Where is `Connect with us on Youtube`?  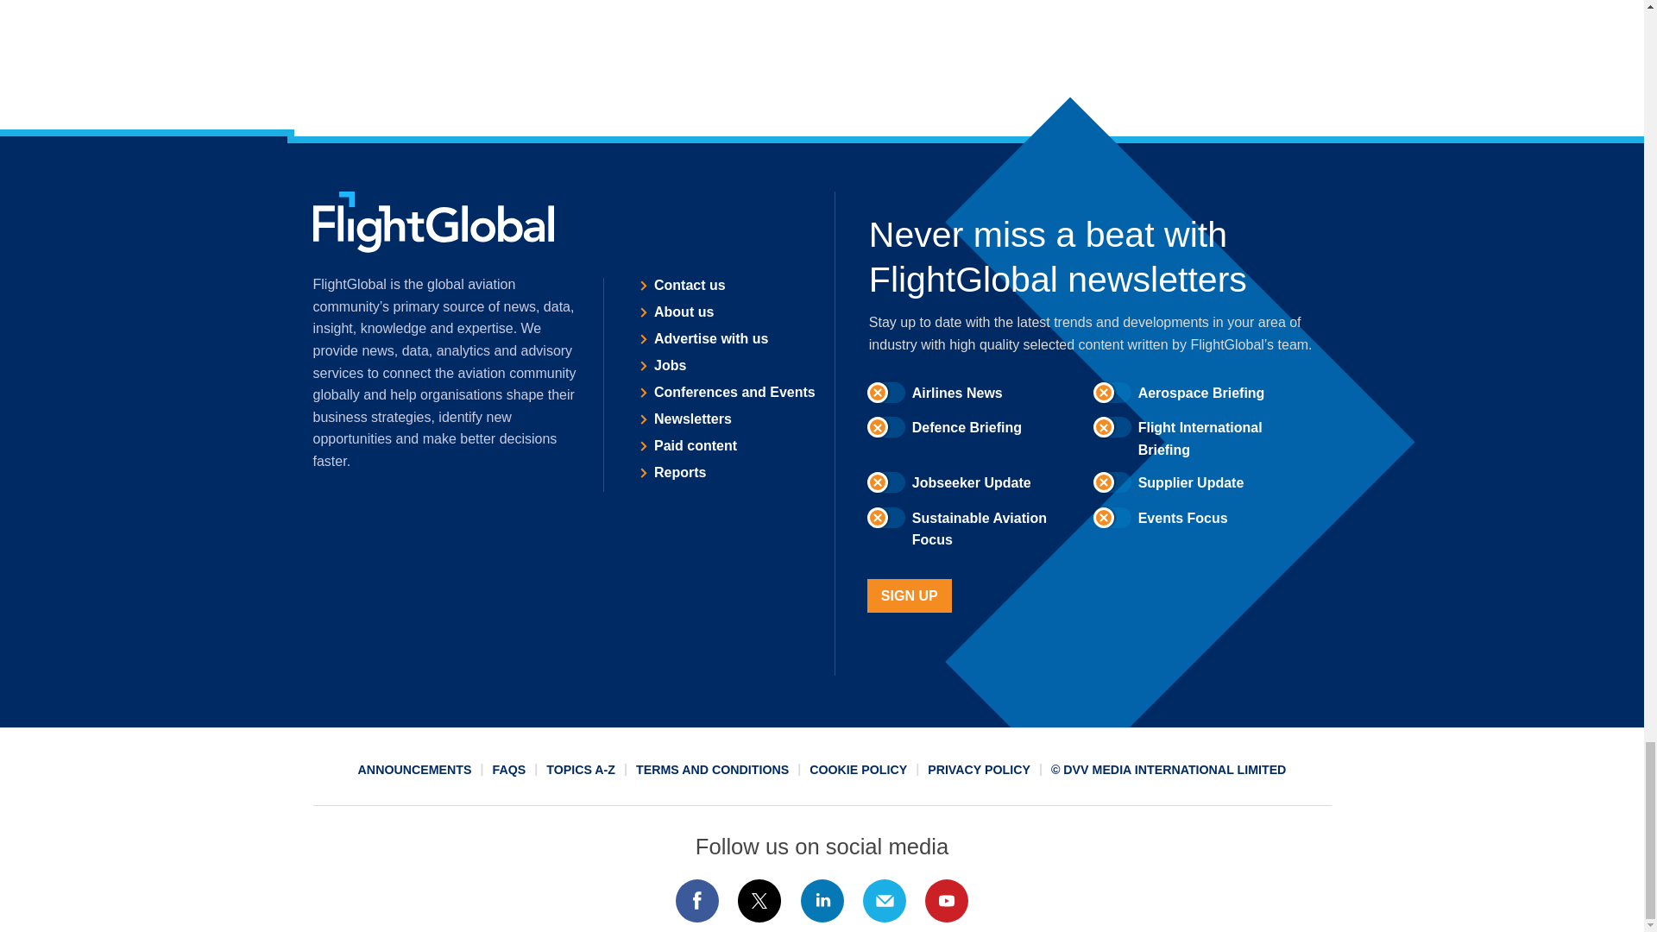 Connect with us on Youtube is located at coordinates (947, 901).